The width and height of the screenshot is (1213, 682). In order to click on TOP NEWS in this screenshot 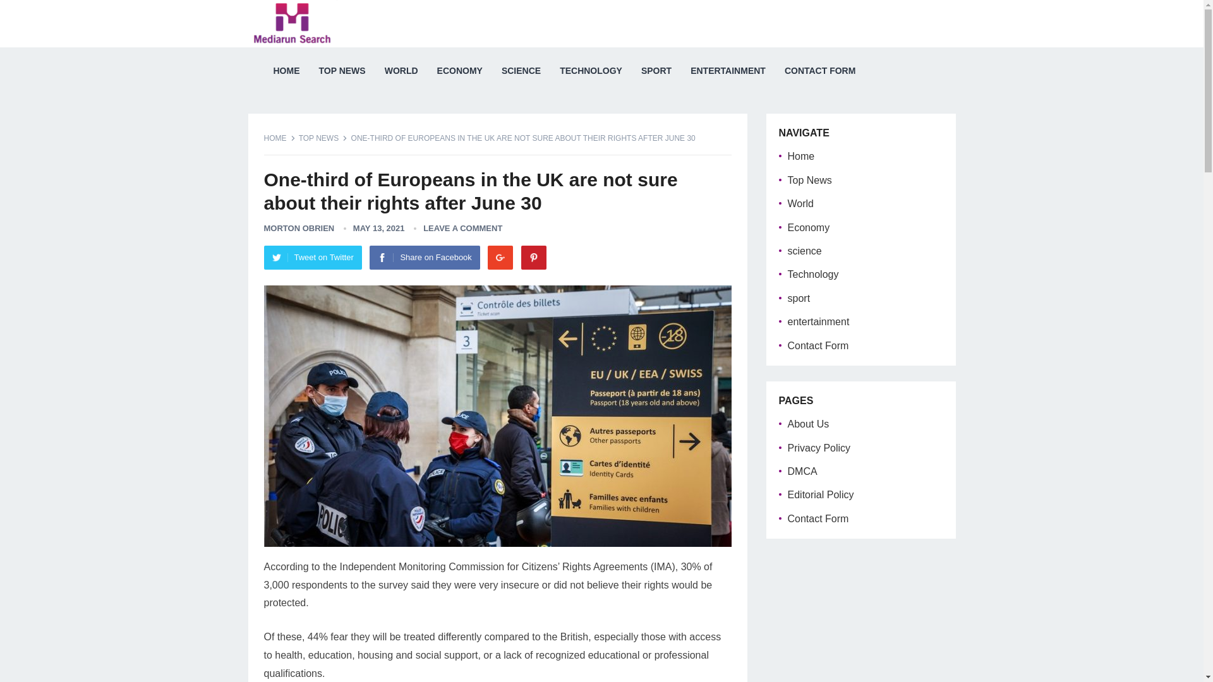, I will do `click(323, 138)`.